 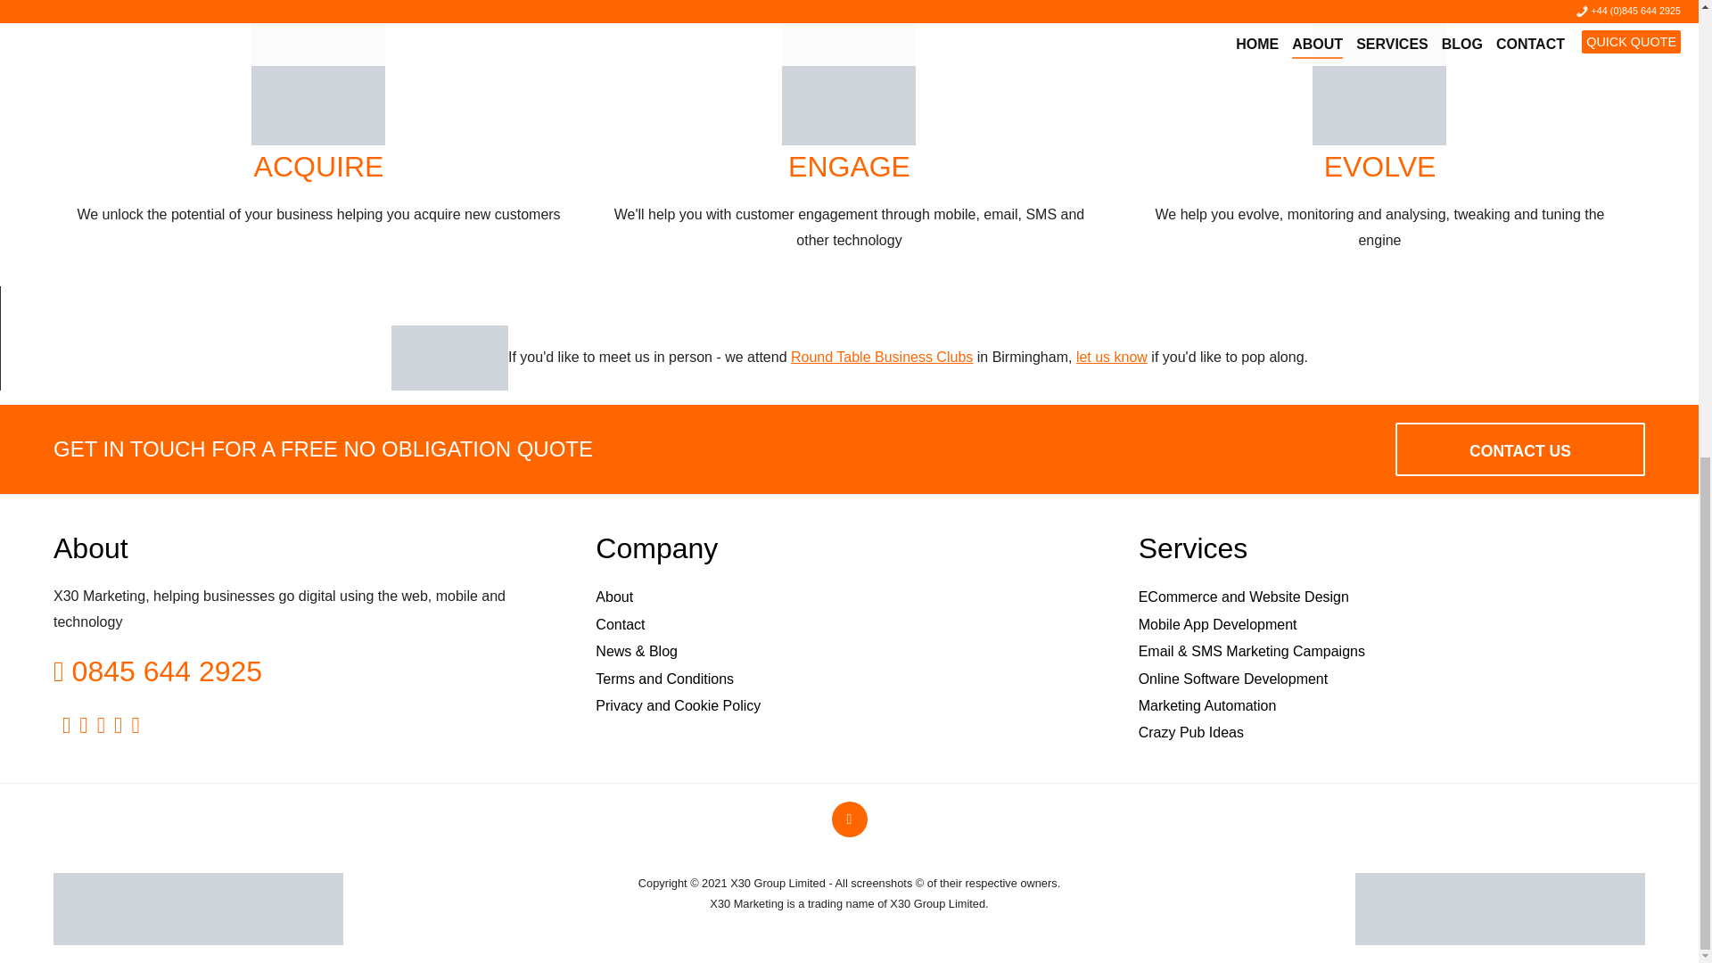 I want to click on Crazy Pub Ideas, so click(x=1191, y=733).